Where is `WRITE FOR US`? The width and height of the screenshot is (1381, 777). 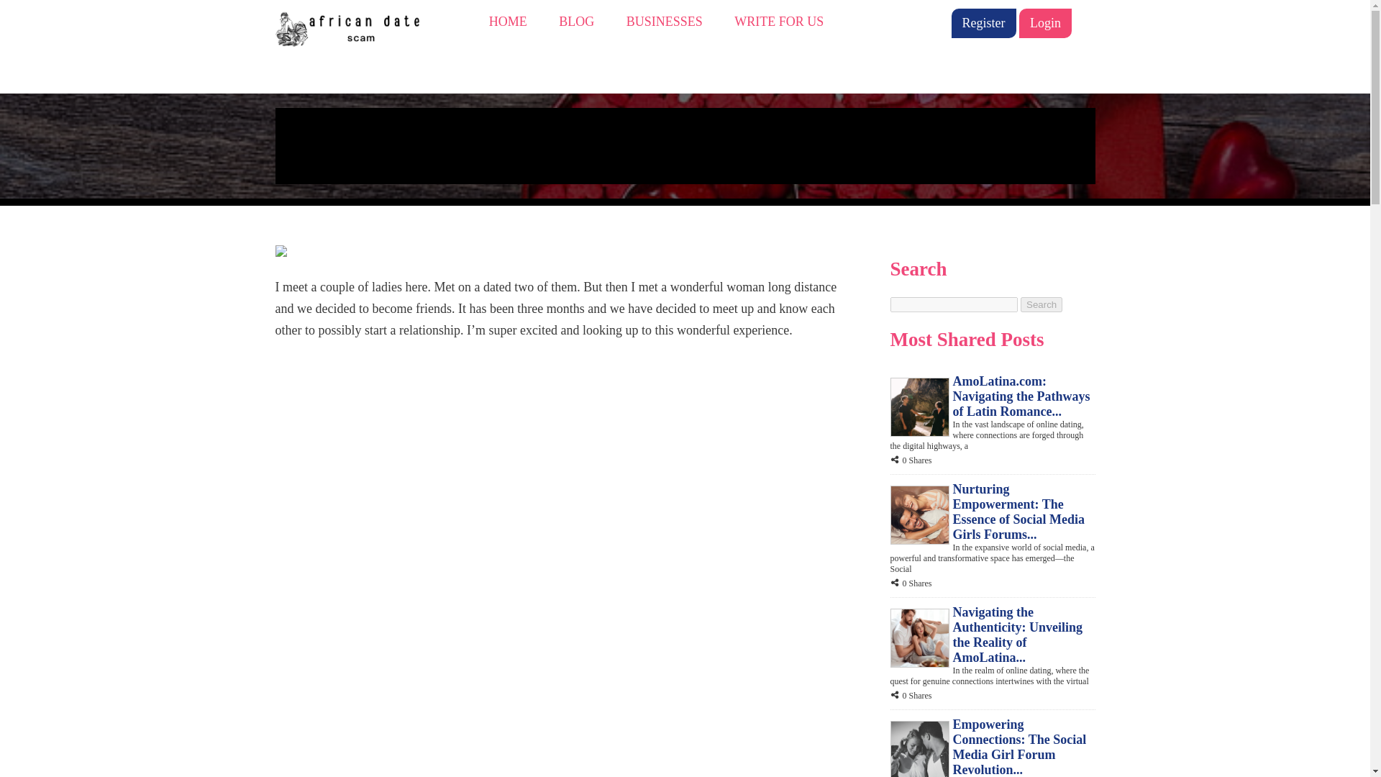
WRITE FOR US is located at coordinates (778, 22).